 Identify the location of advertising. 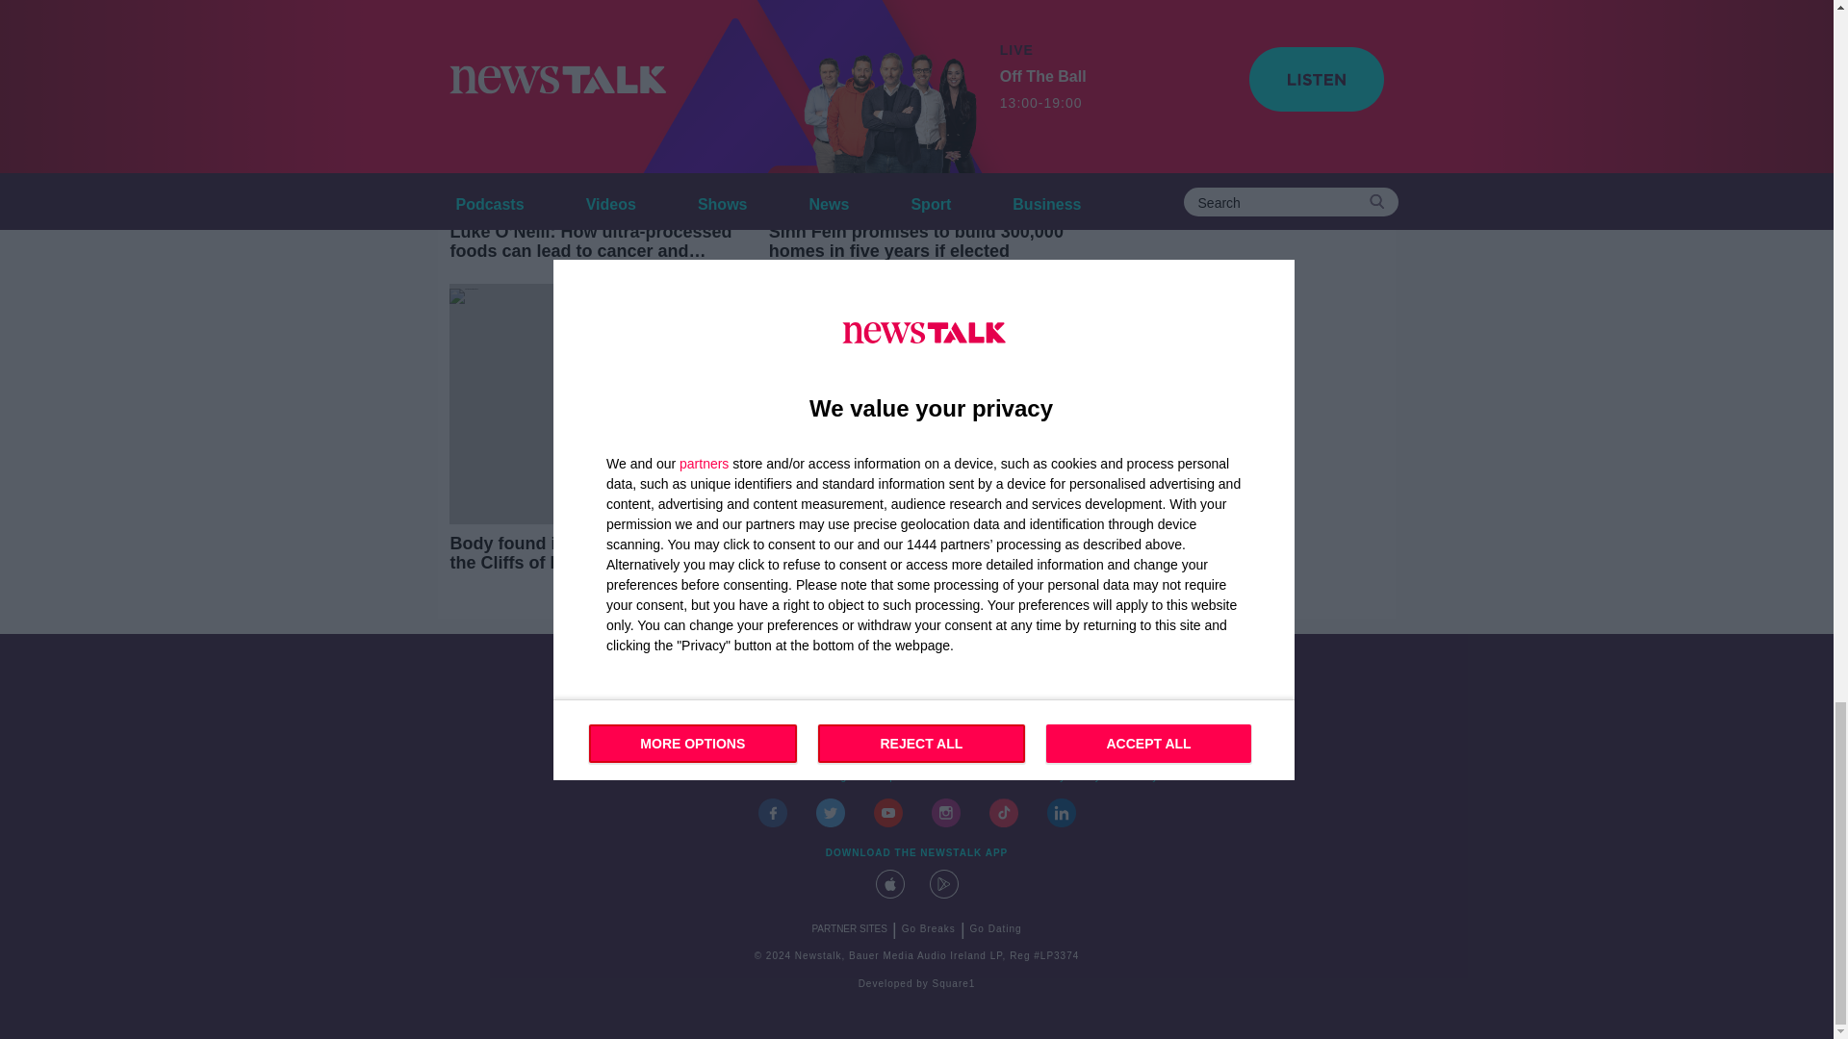
(818, 777).